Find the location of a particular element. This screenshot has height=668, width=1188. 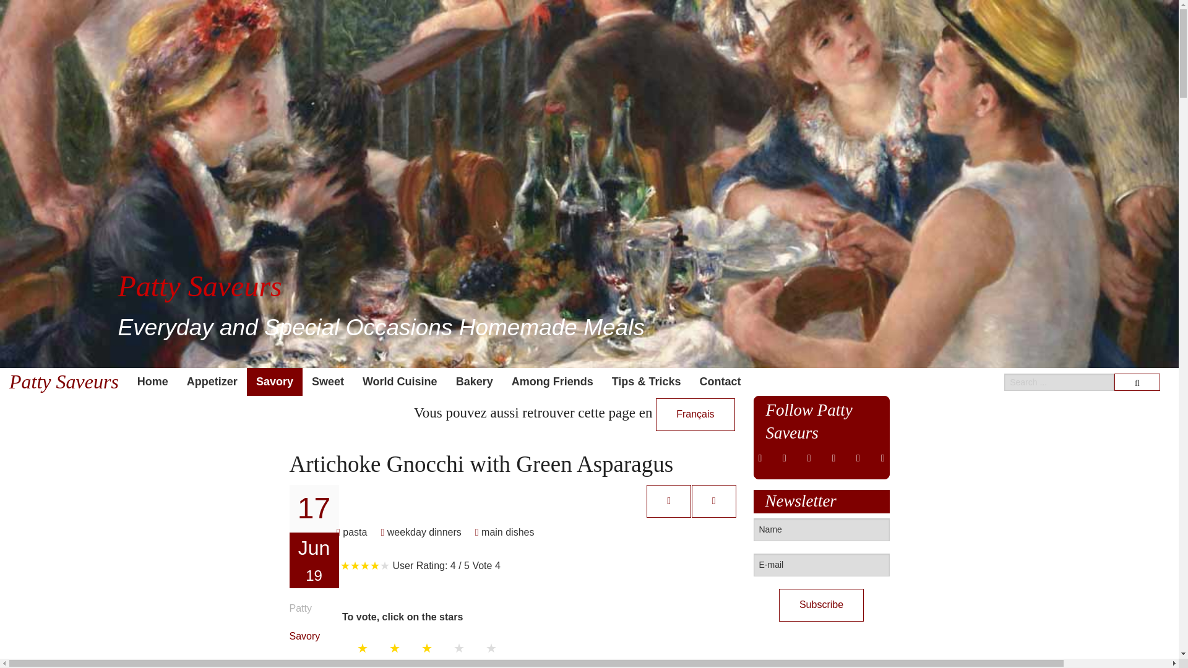

Subscribe is located at coordinates (821, 605).